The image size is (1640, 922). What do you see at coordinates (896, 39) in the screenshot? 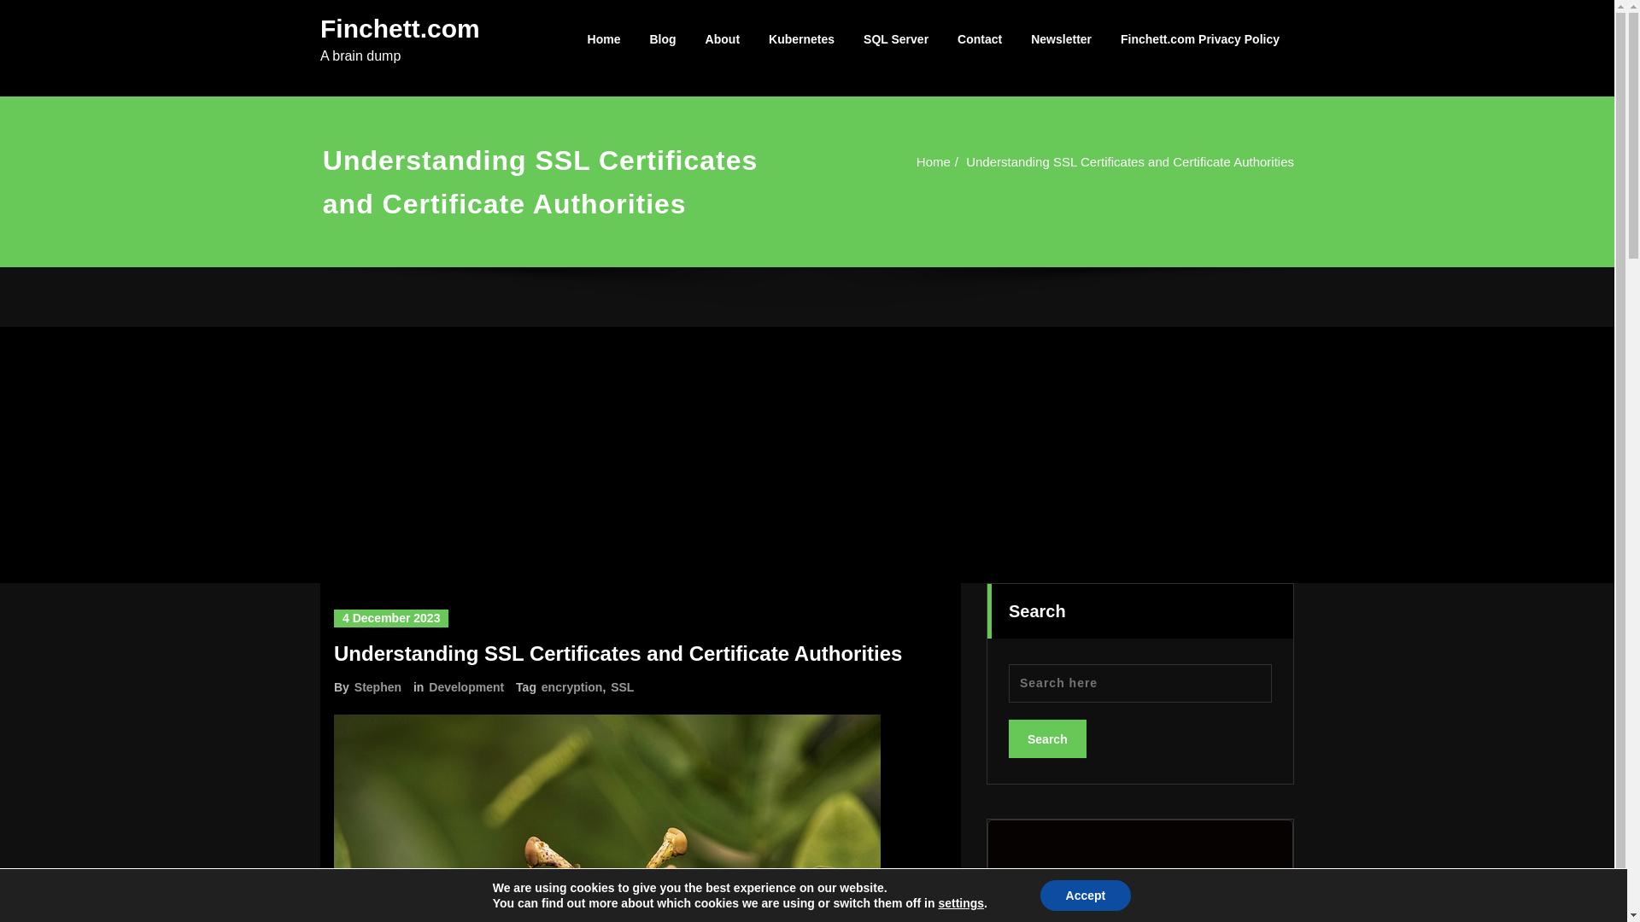
I see `SQL Server` at bounding box center [896, 39].